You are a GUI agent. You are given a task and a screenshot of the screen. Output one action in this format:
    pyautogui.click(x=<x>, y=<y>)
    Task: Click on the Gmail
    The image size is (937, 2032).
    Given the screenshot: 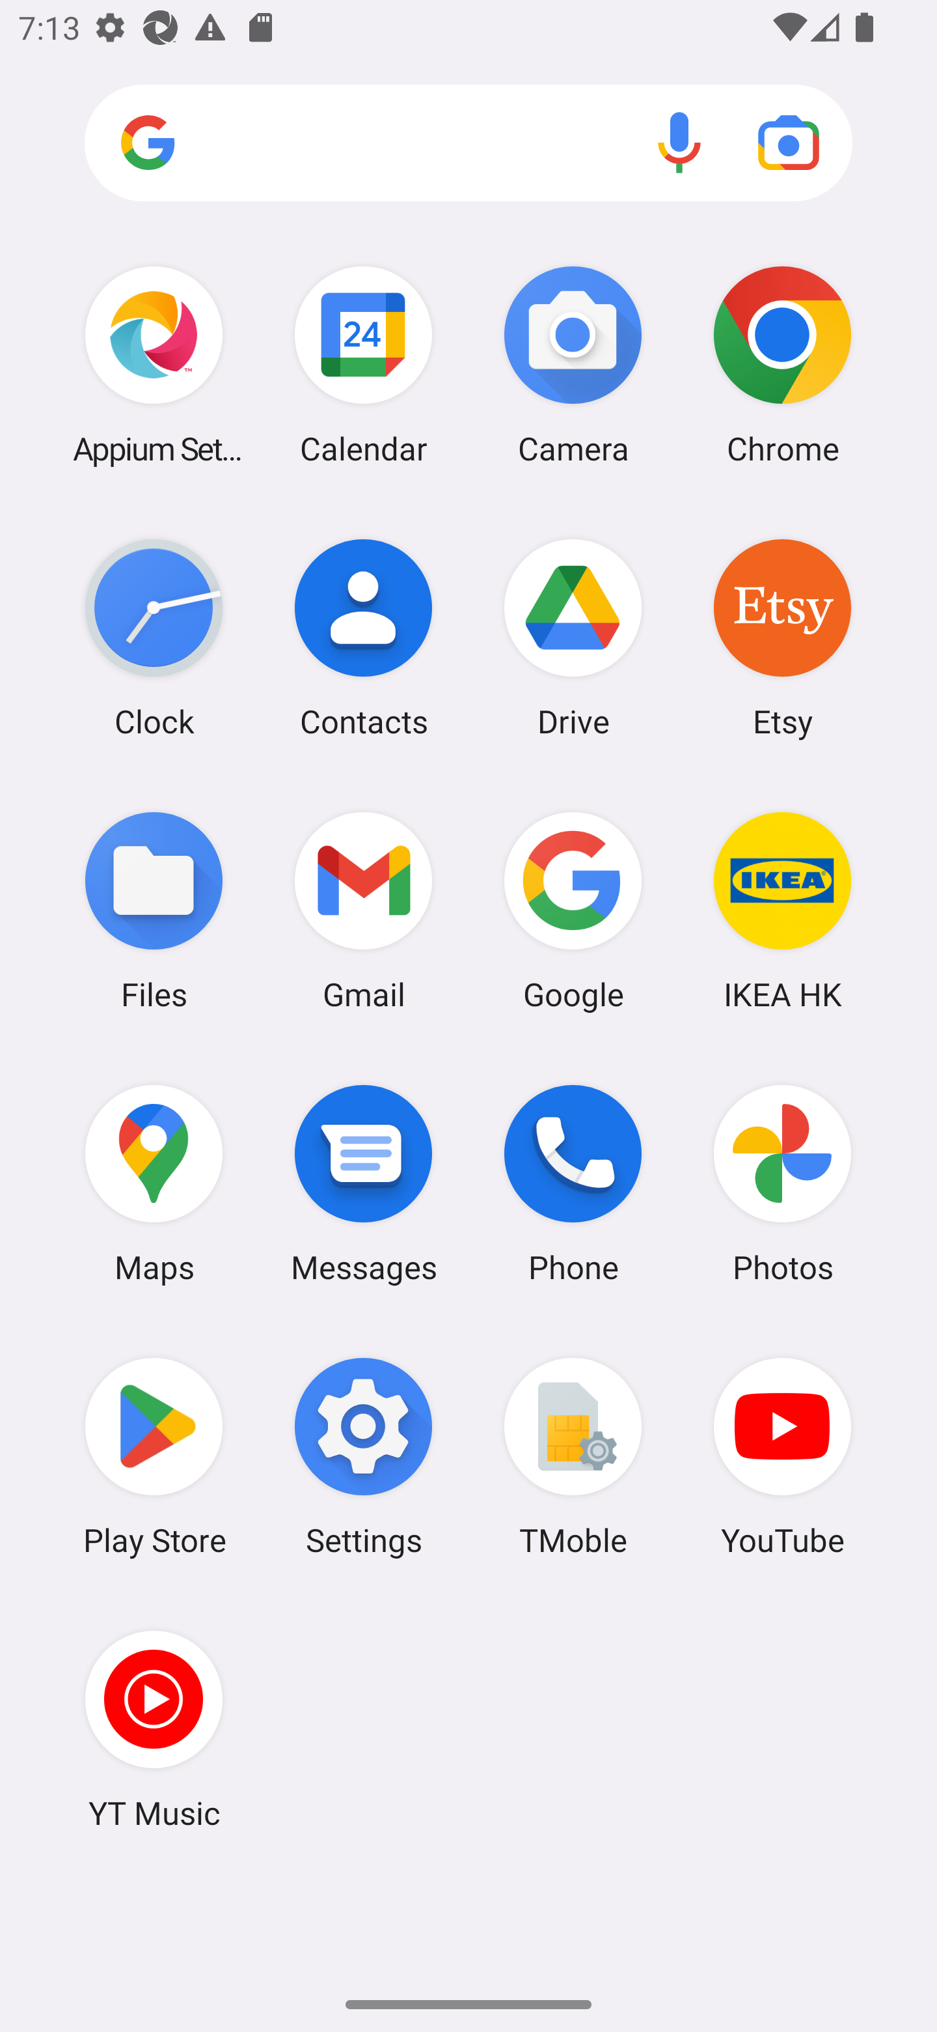 What is the action you would take?
    pyautogui.click(x=363, y=910)
    